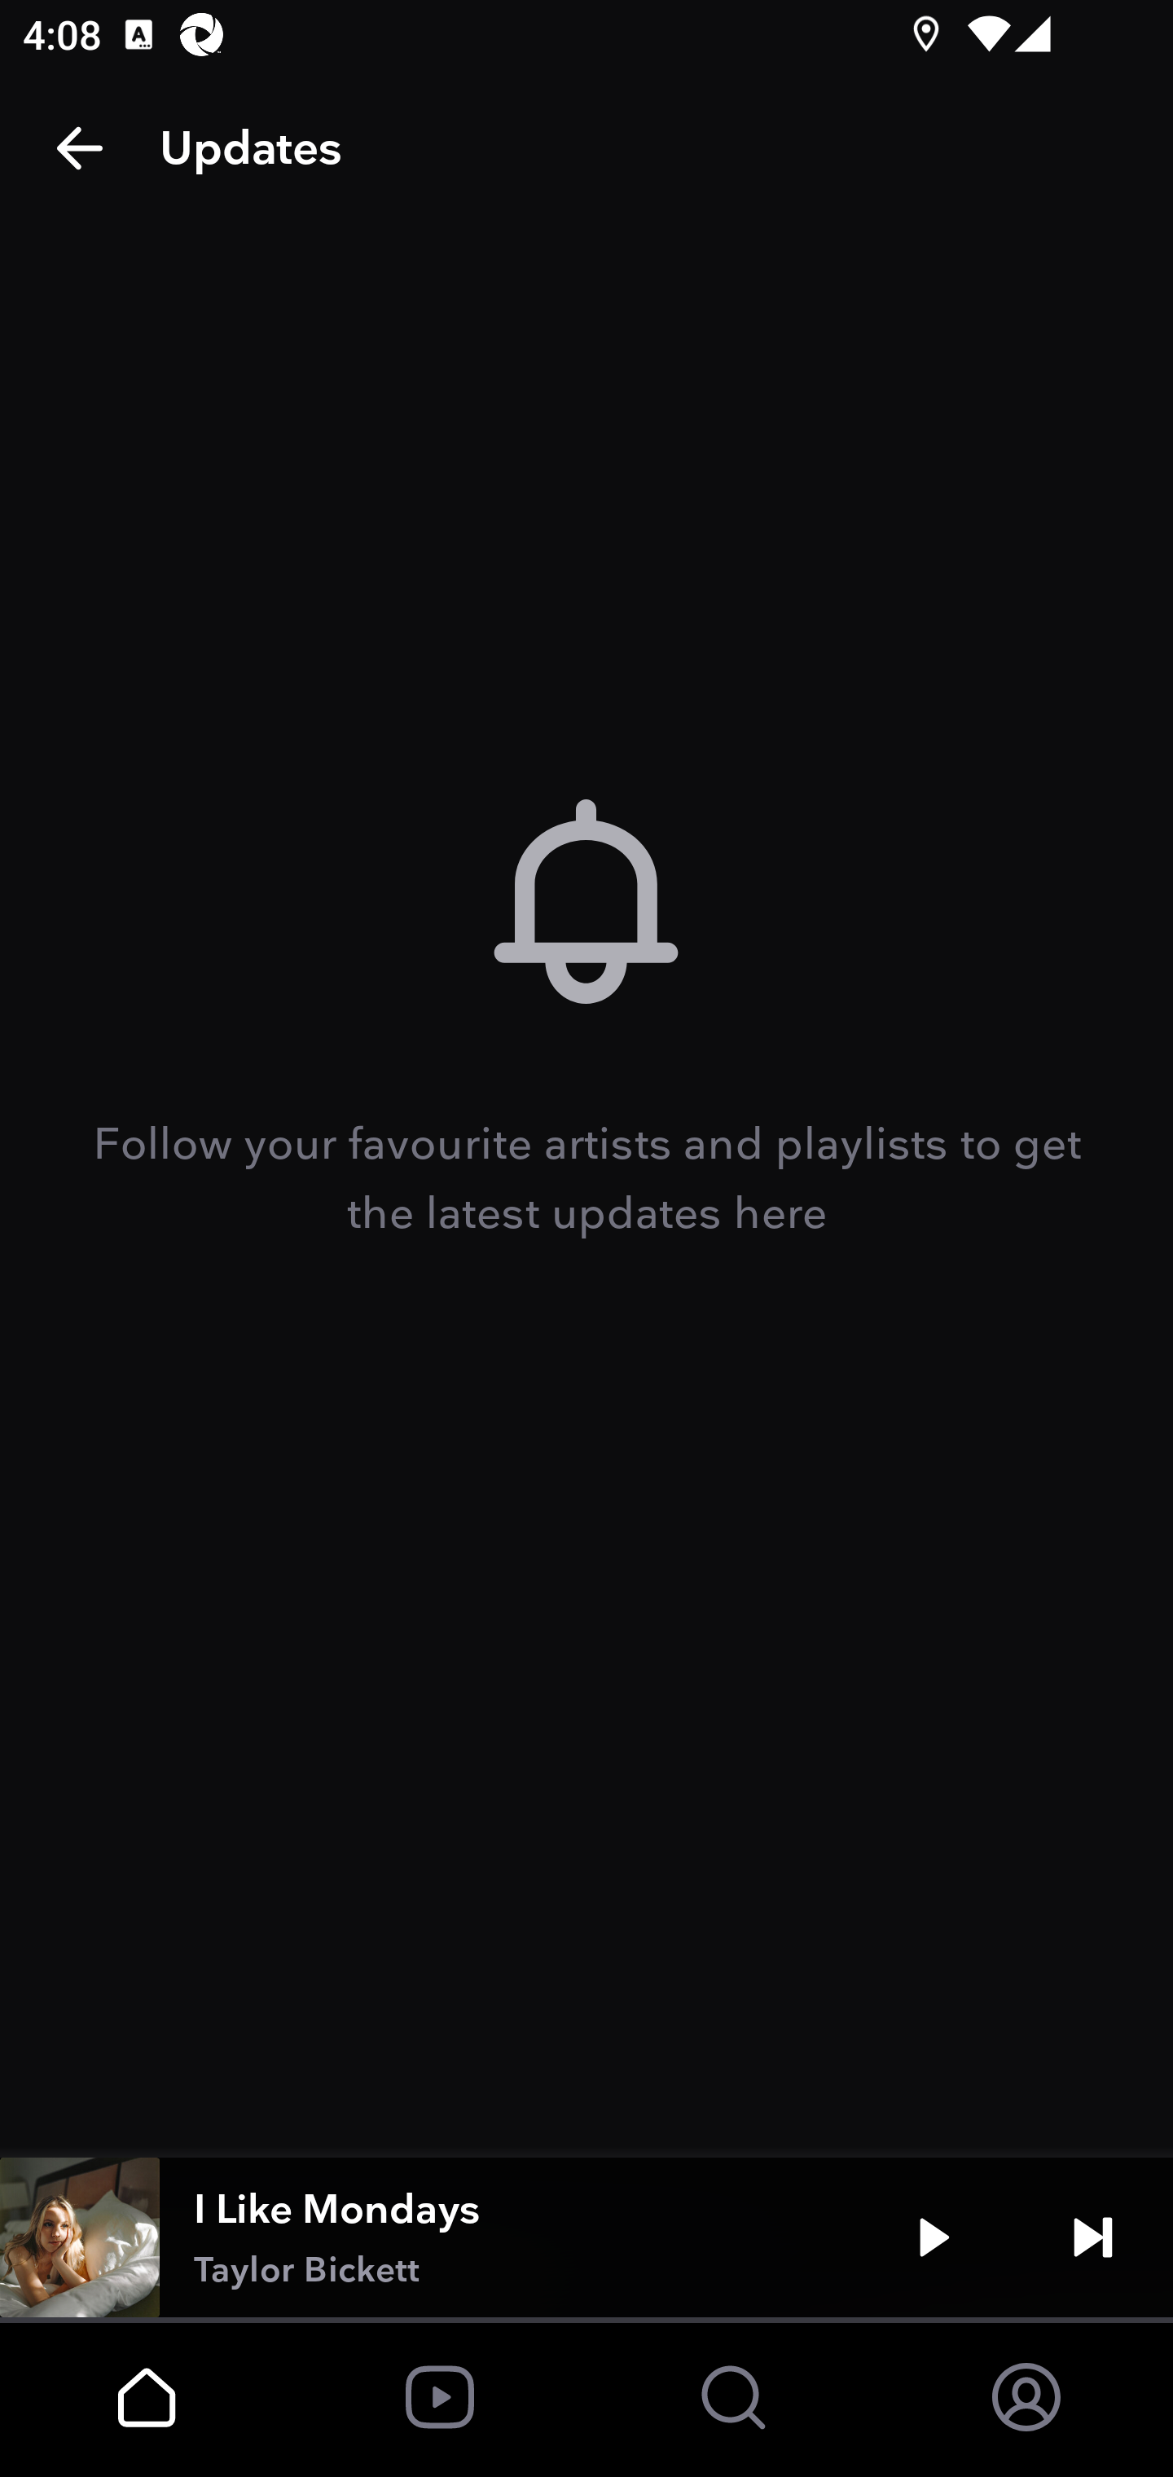 The width and height of the screenshot is (1173, 2477). I want to click on Play, so click(934, 2237).